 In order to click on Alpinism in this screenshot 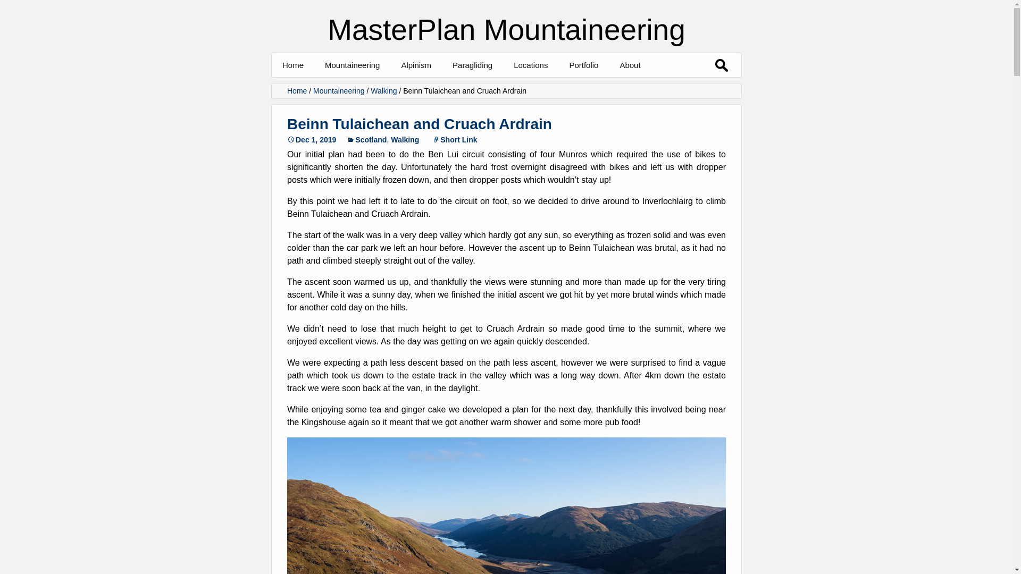, I will do `click(416, 65)`.